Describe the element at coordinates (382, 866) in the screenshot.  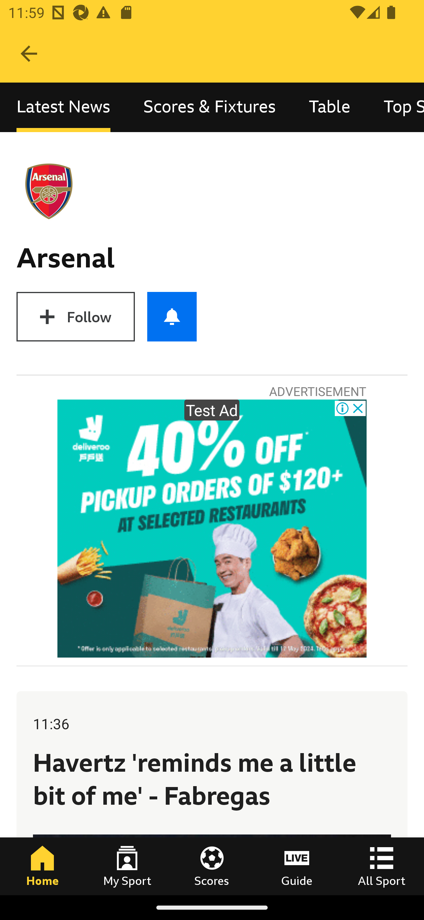
I see `All Sport` at that location.